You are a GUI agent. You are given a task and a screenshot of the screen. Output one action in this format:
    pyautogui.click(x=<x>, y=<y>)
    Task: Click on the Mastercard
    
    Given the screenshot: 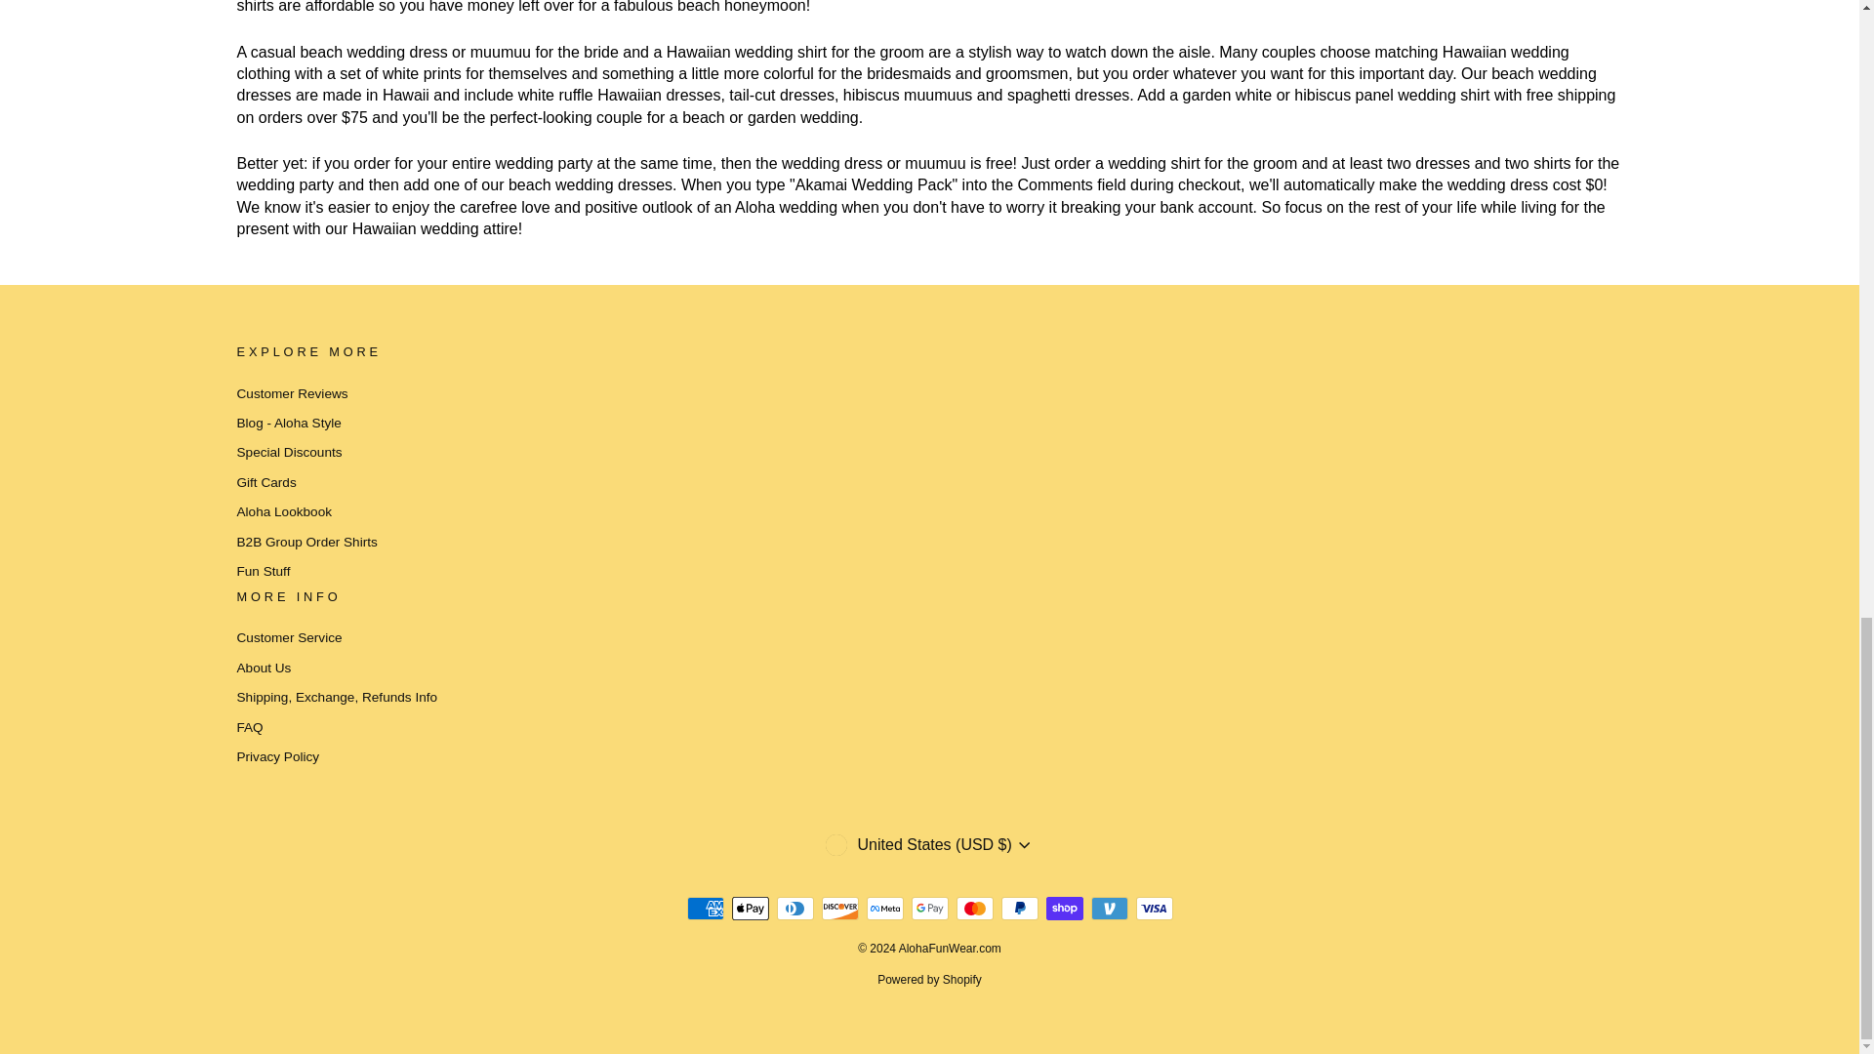 What is the action you would take?
    pyautogui.click(x=974, y=908)
    